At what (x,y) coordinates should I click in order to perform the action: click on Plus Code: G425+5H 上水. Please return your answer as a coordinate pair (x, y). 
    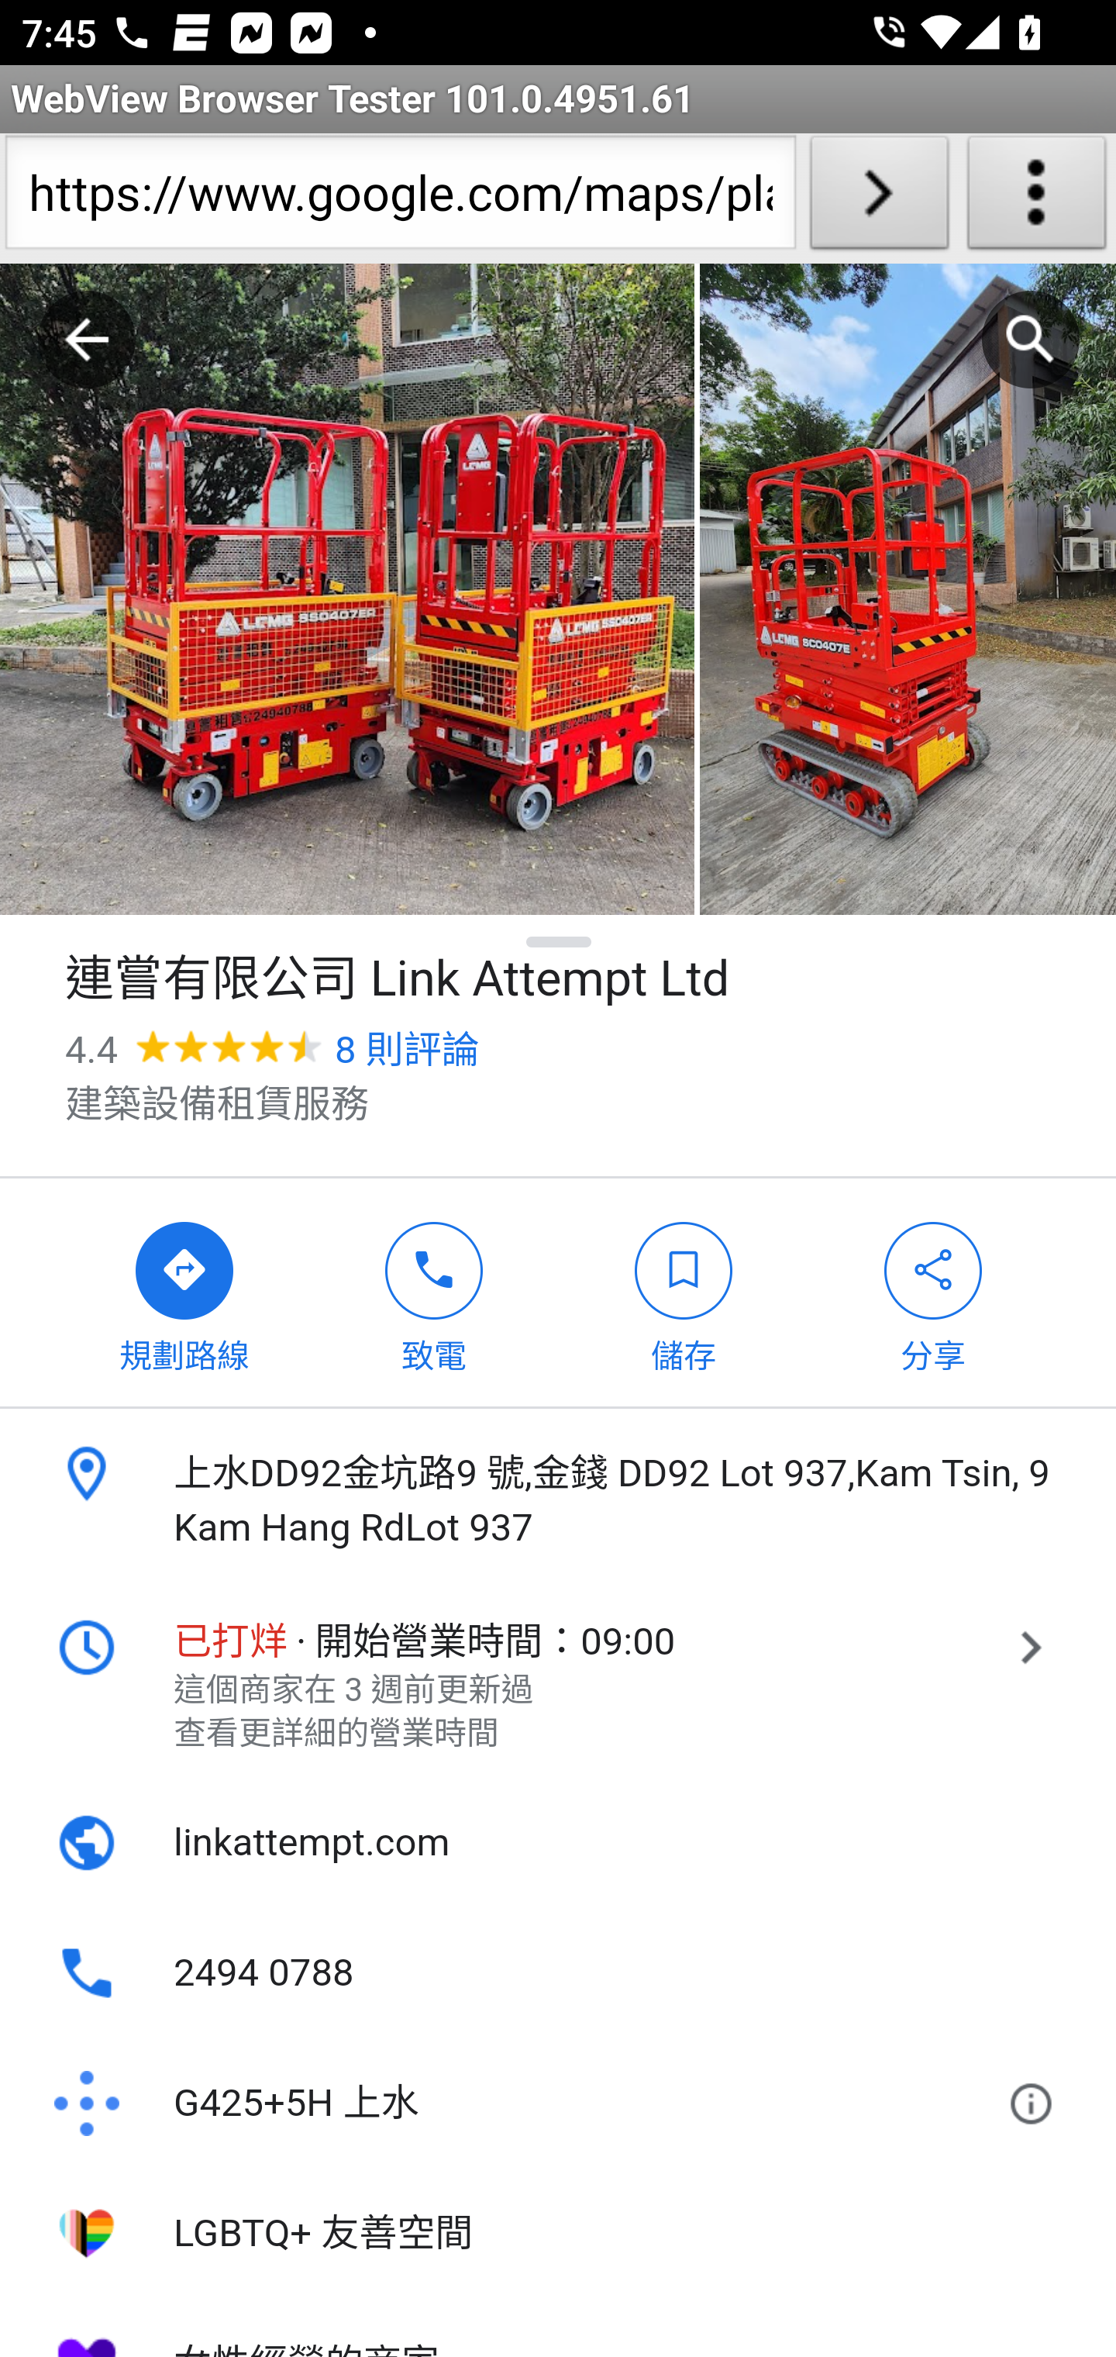
    Looking at the image, I should click on (519, 2104).